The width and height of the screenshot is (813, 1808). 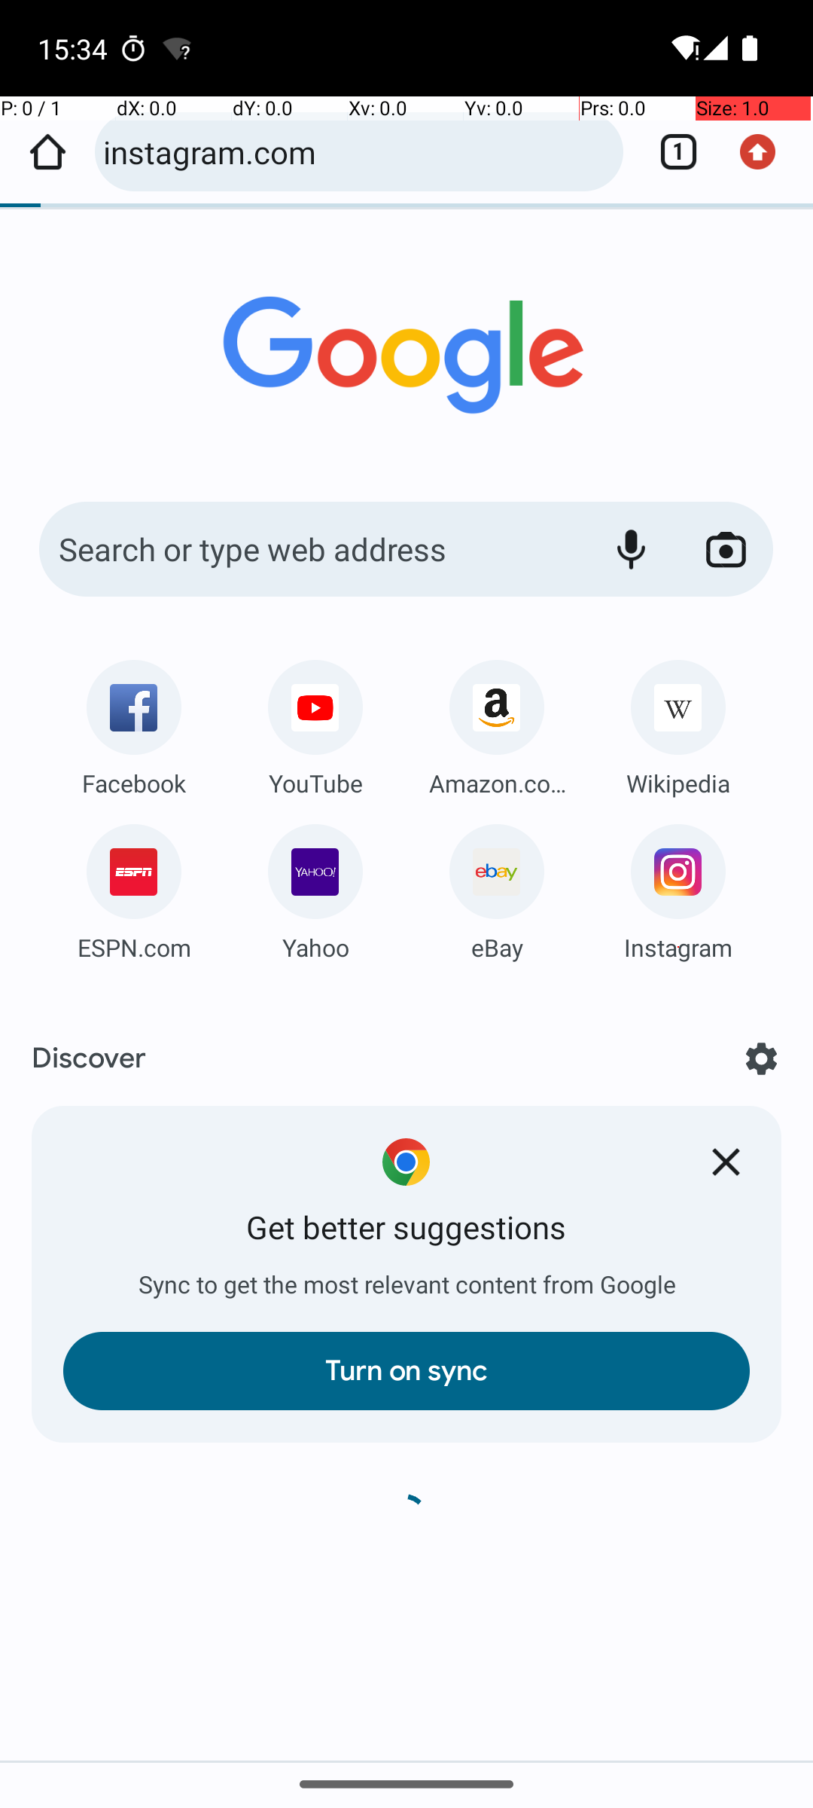 What do you see at coordinates (406, 1228) in the screenshot?
I see `Get better suggestions` at bounding box center [406, 1228].